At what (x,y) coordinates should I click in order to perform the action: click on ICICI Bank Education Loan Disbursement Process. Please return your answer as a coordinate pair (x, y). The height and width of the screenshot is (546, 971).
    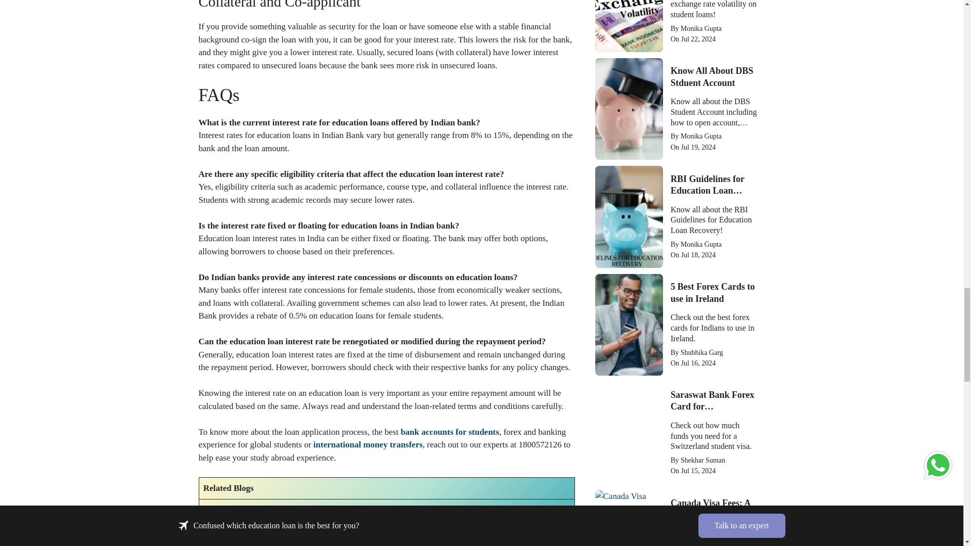
    Looking at the image, I should click on (297, 532).